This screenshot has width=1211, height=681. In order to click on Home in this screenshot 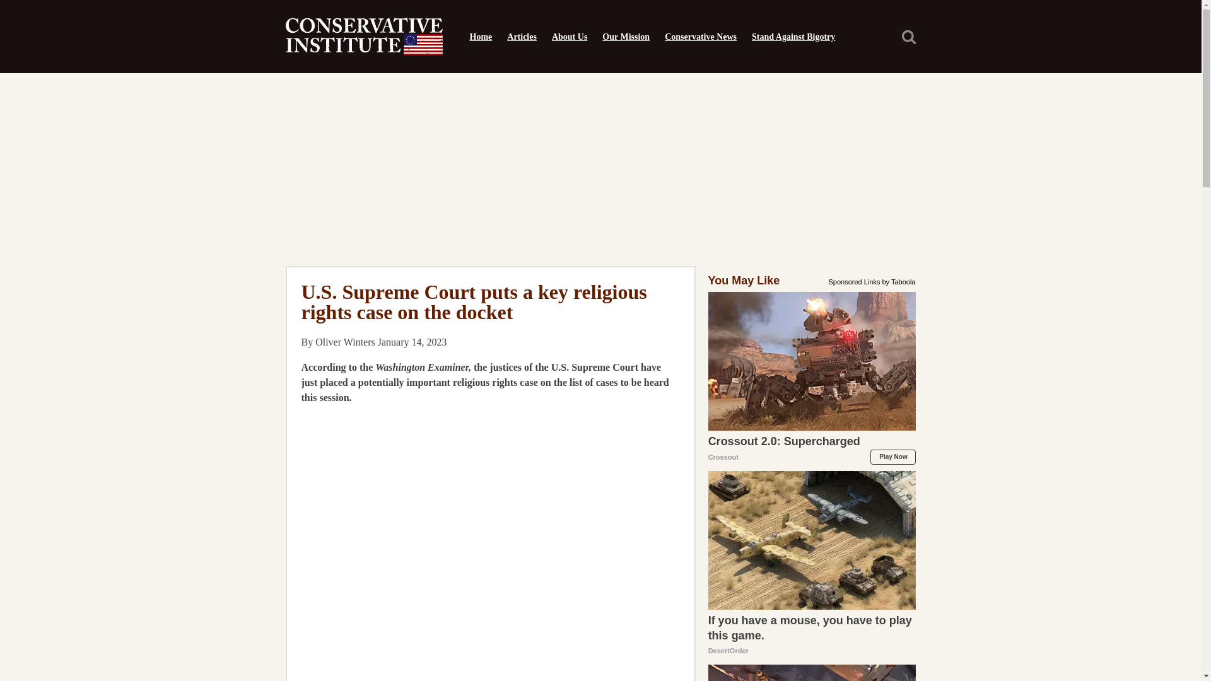, I will do `click(480, 37)`.